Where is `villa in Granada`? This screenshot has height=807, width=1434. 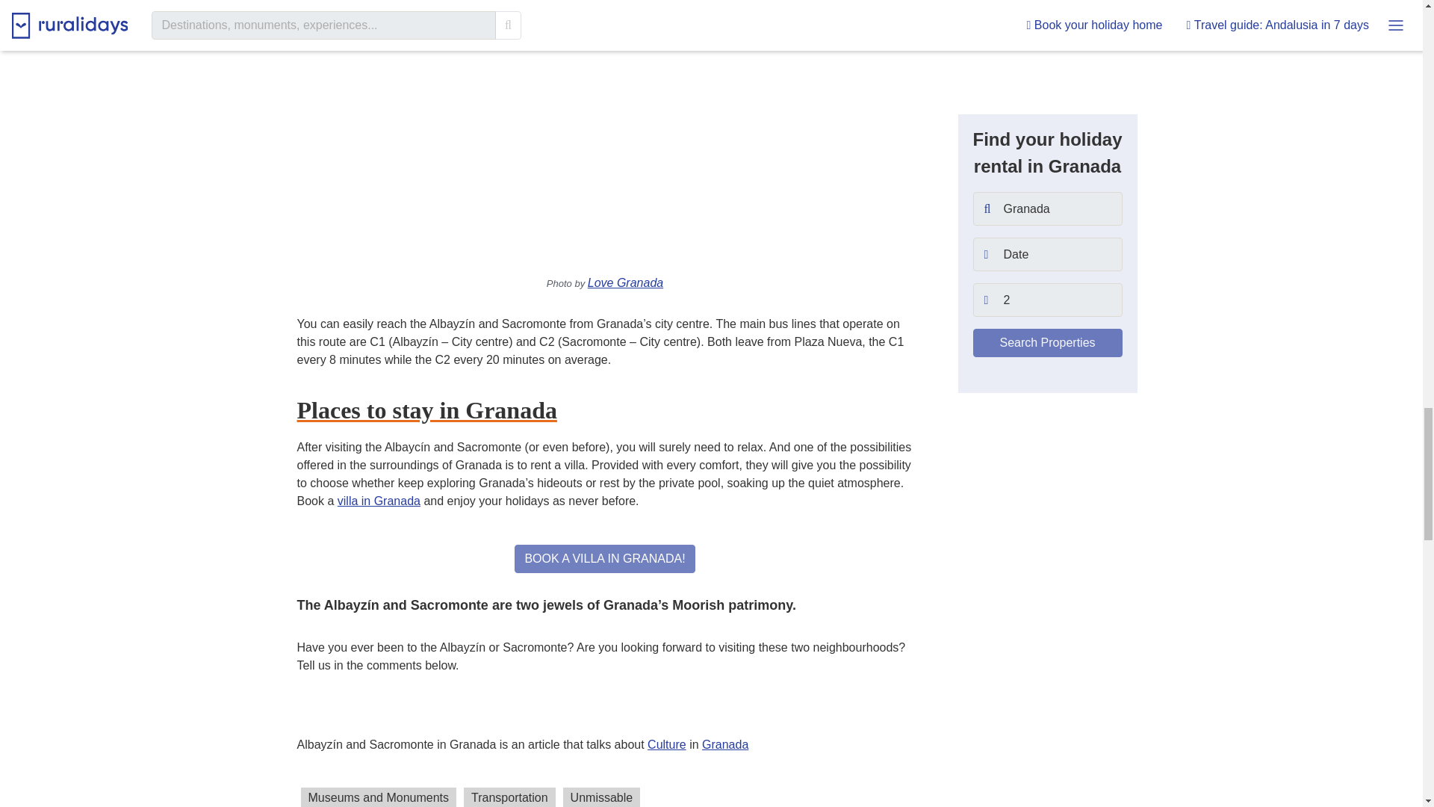
villa in Granada is located at coordinates (378, 501).